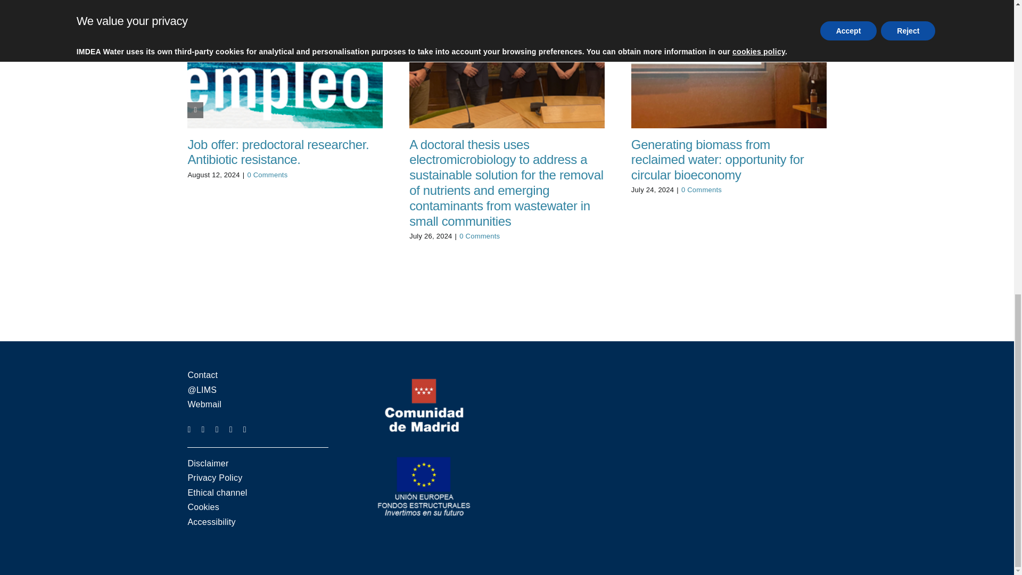 Image resolution: width=1022 pixels, height=575 pixels. I want to click on Job offer: predoctoral researcher. Antibiotic resistance., so click(278, 152).